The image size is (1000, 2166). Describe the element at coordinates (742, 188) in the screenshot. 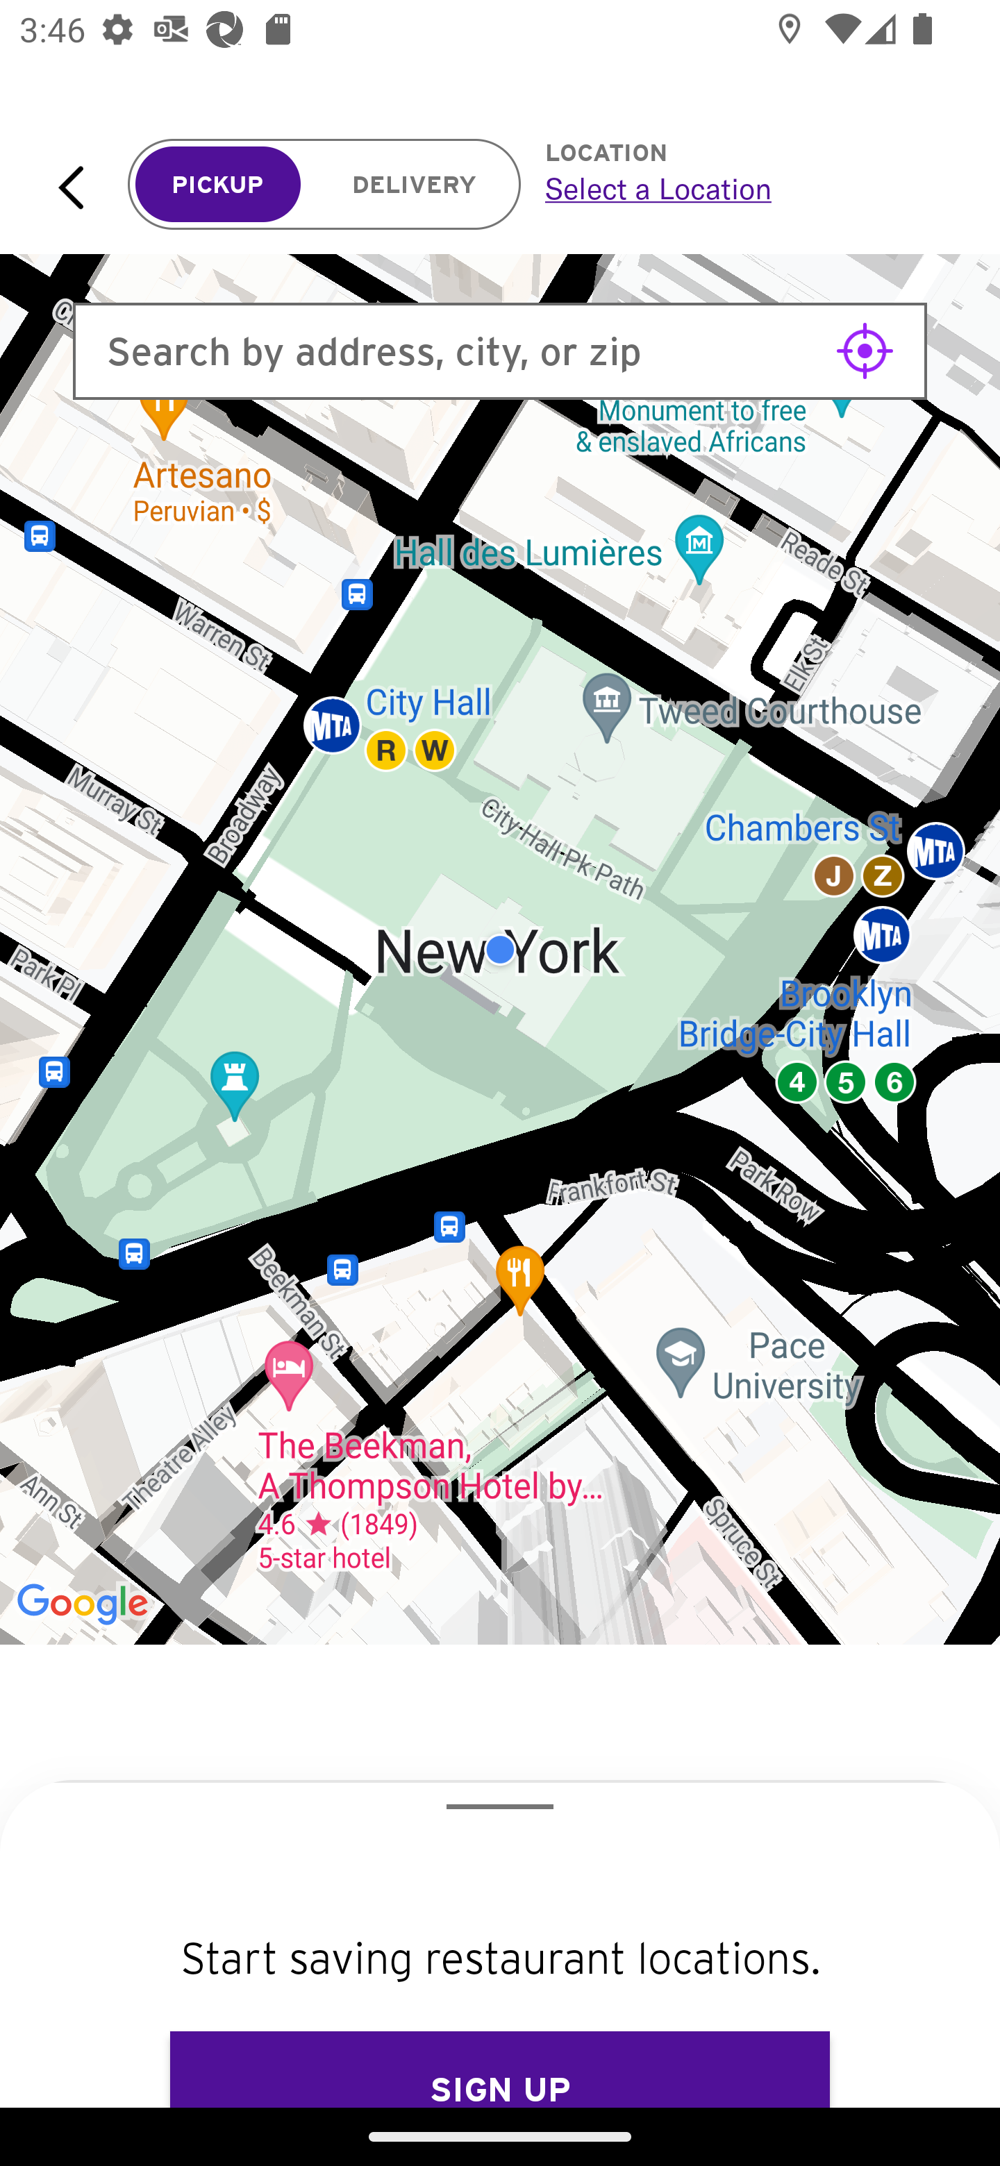

I see `Select a Location` at that location.